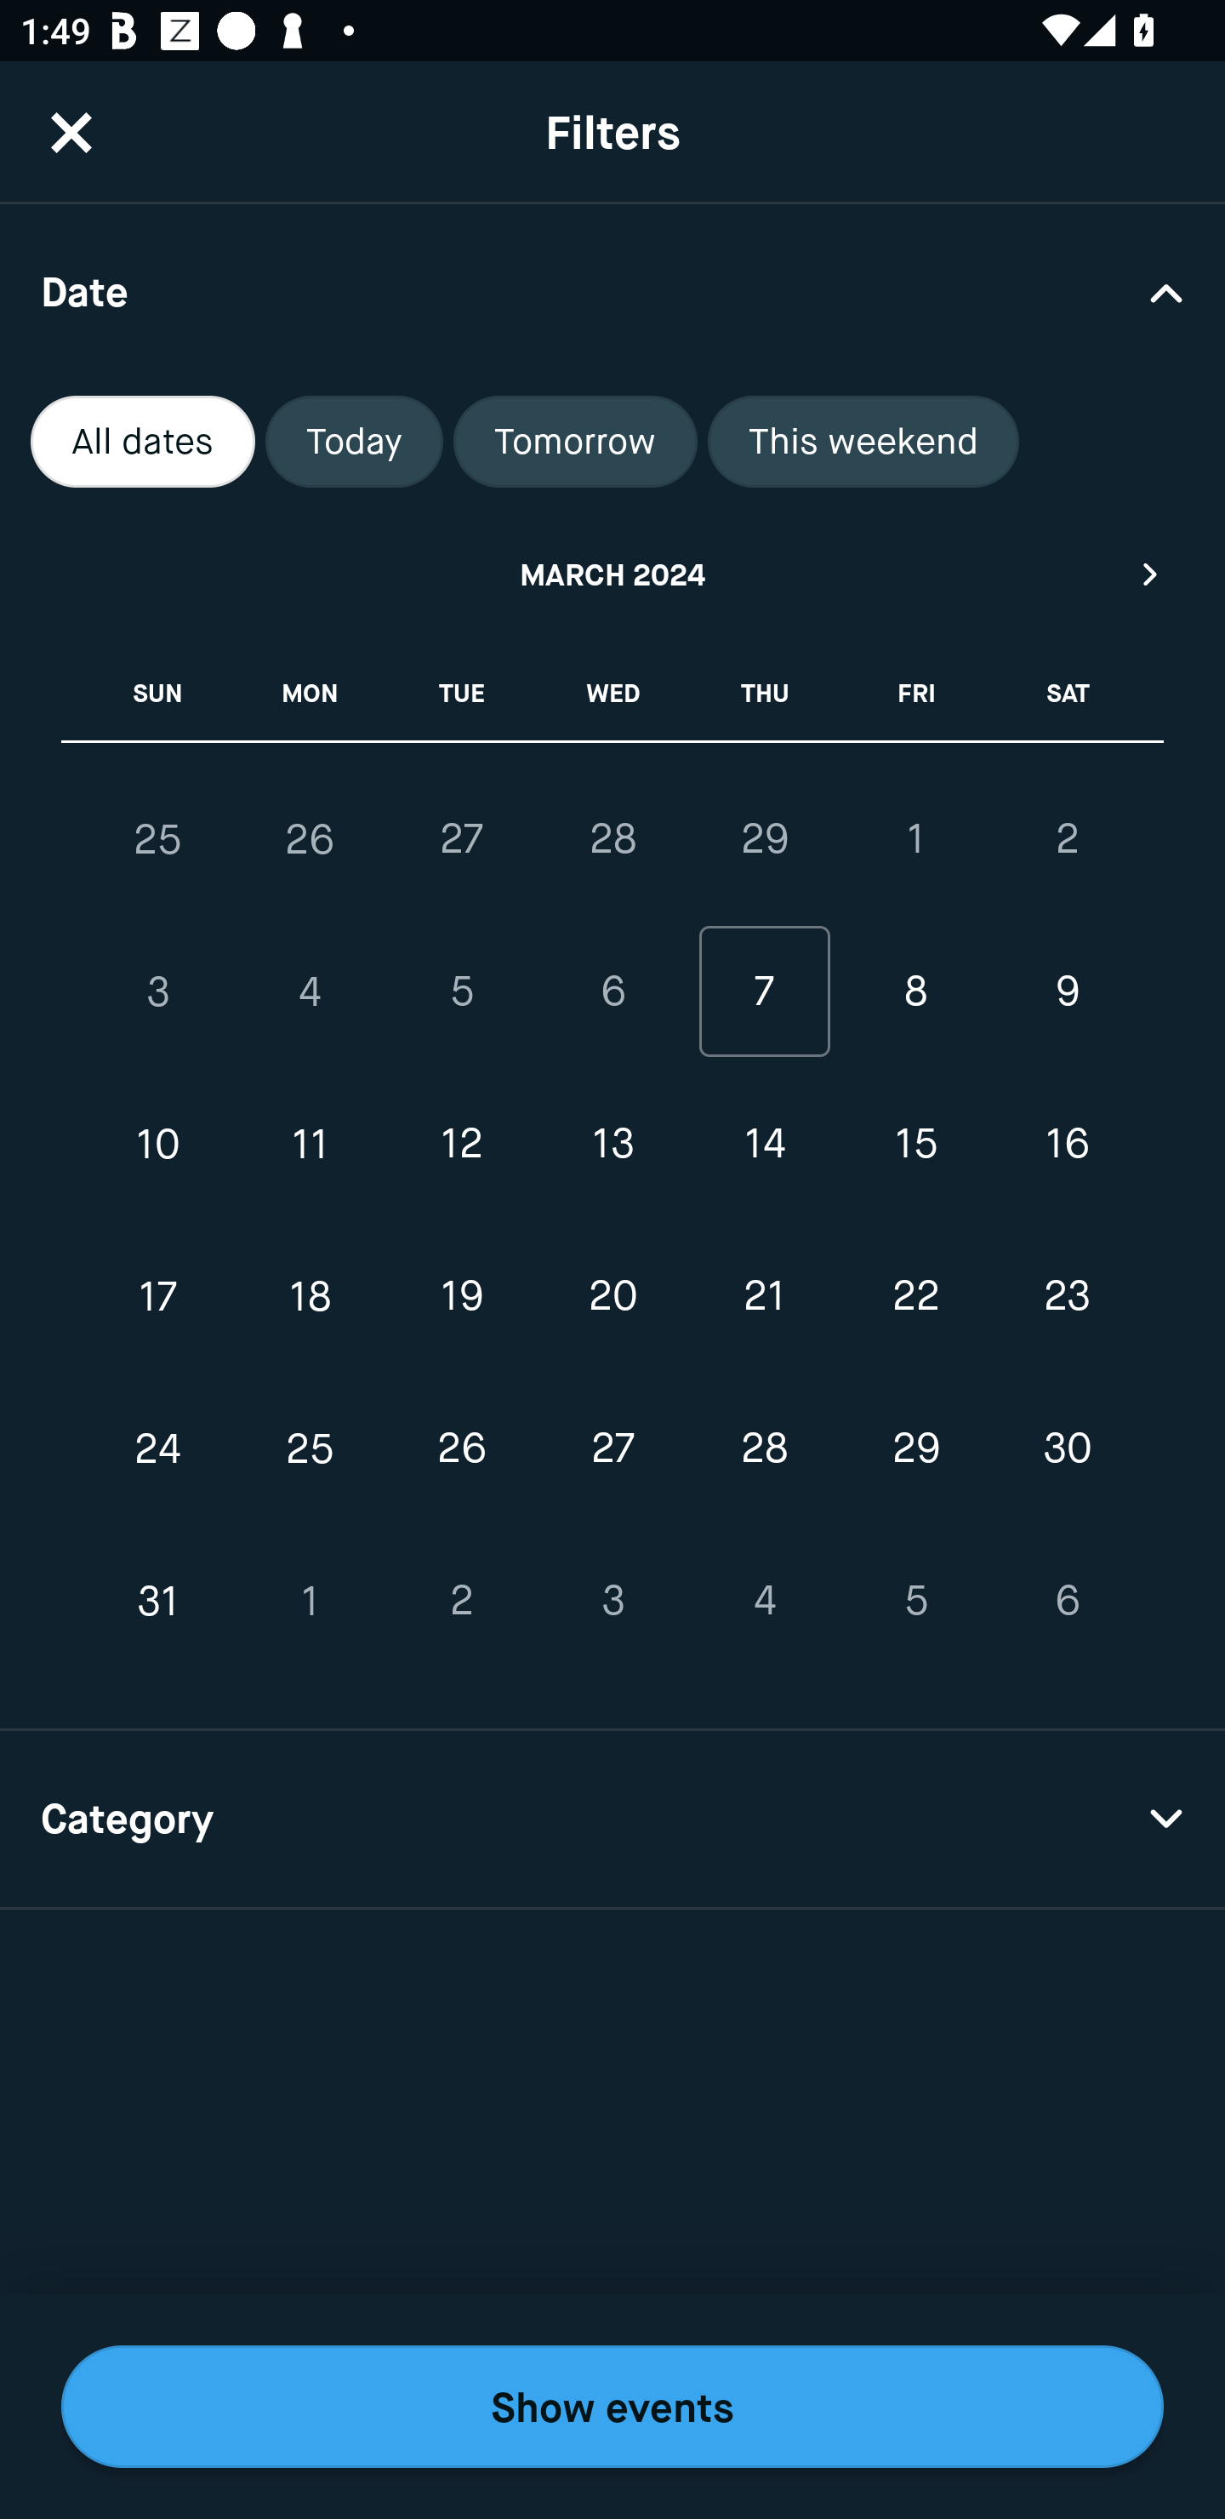  I want to click on 6, so click(612, 992).